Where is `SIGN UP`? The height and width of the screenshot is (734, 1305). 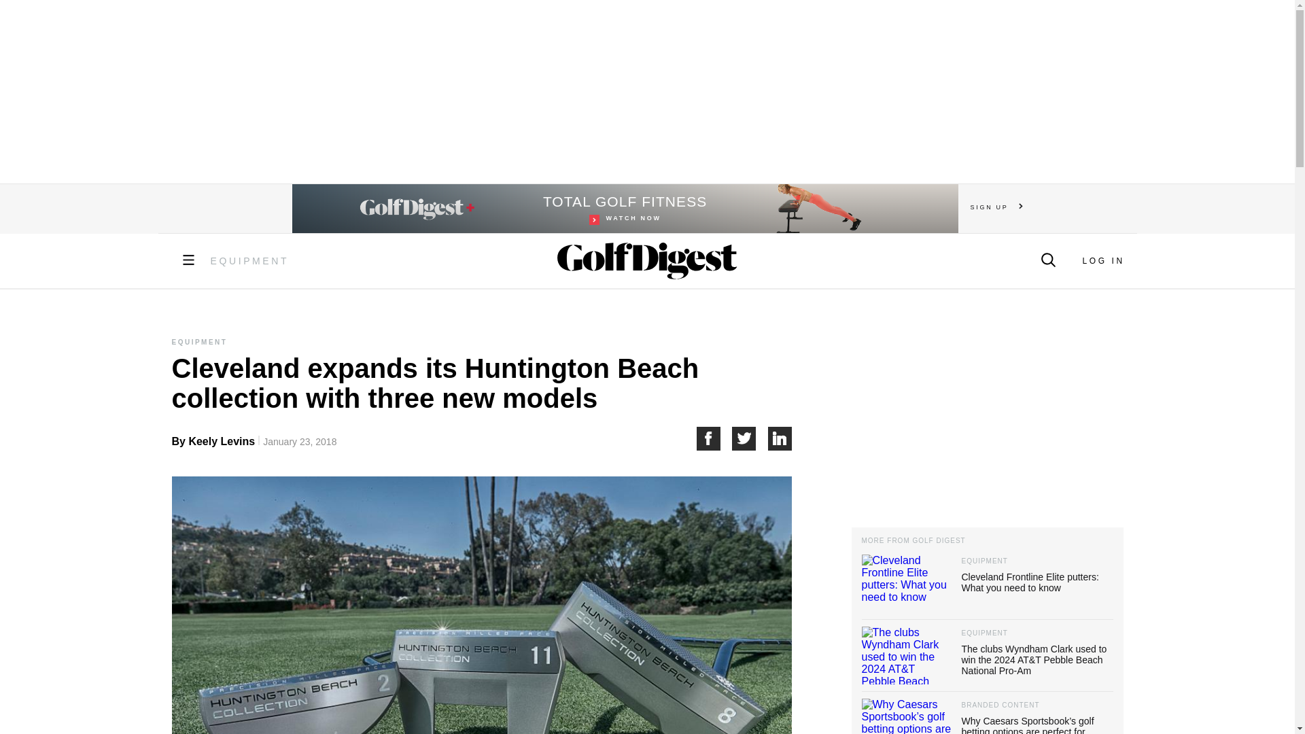
SIGN UP is located at coordinates (996, 207).